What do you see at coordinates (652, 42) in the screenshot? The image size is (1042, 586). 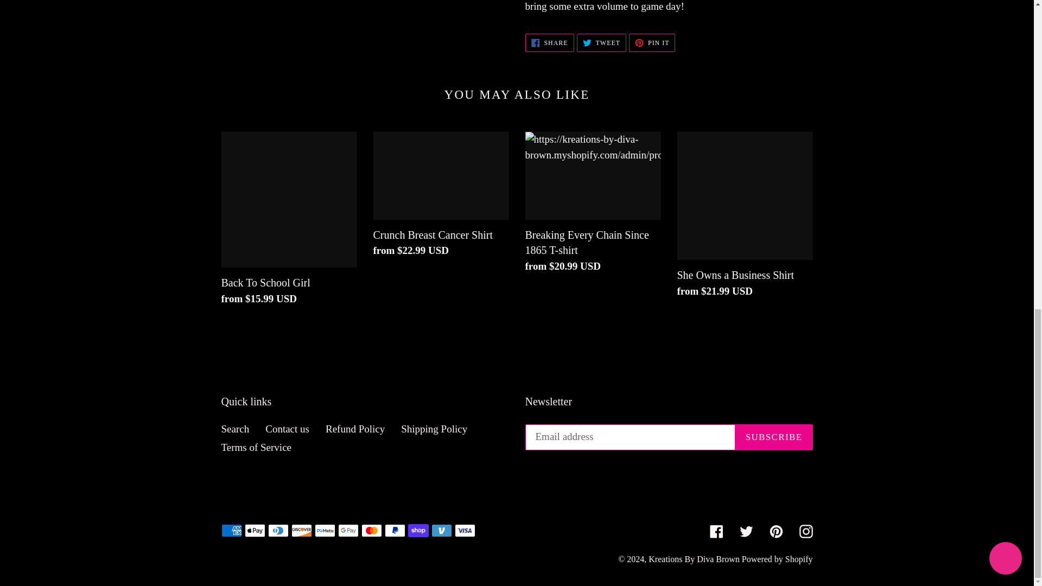 I see `Contact us` at bounding box center [652, 42].